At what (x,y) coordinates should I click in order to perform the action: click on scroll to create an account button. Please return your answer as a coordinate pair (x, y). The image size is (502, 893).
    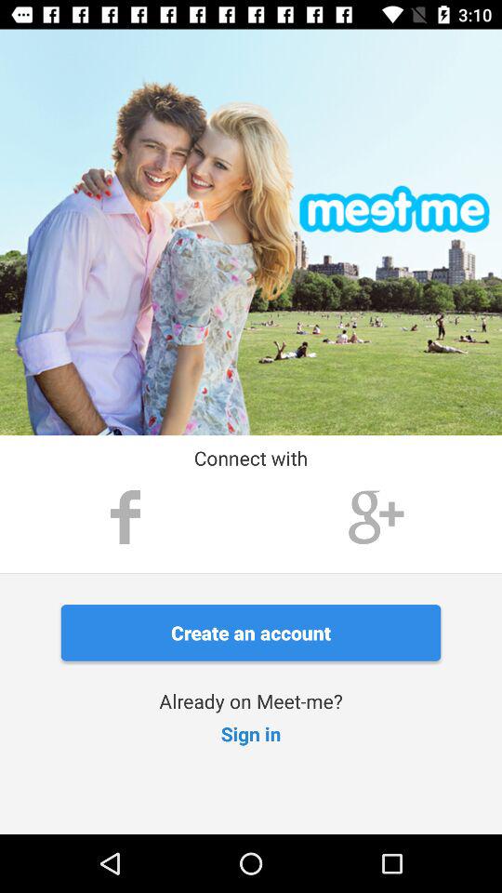
    Looking at the image, I should click on (251, 633).